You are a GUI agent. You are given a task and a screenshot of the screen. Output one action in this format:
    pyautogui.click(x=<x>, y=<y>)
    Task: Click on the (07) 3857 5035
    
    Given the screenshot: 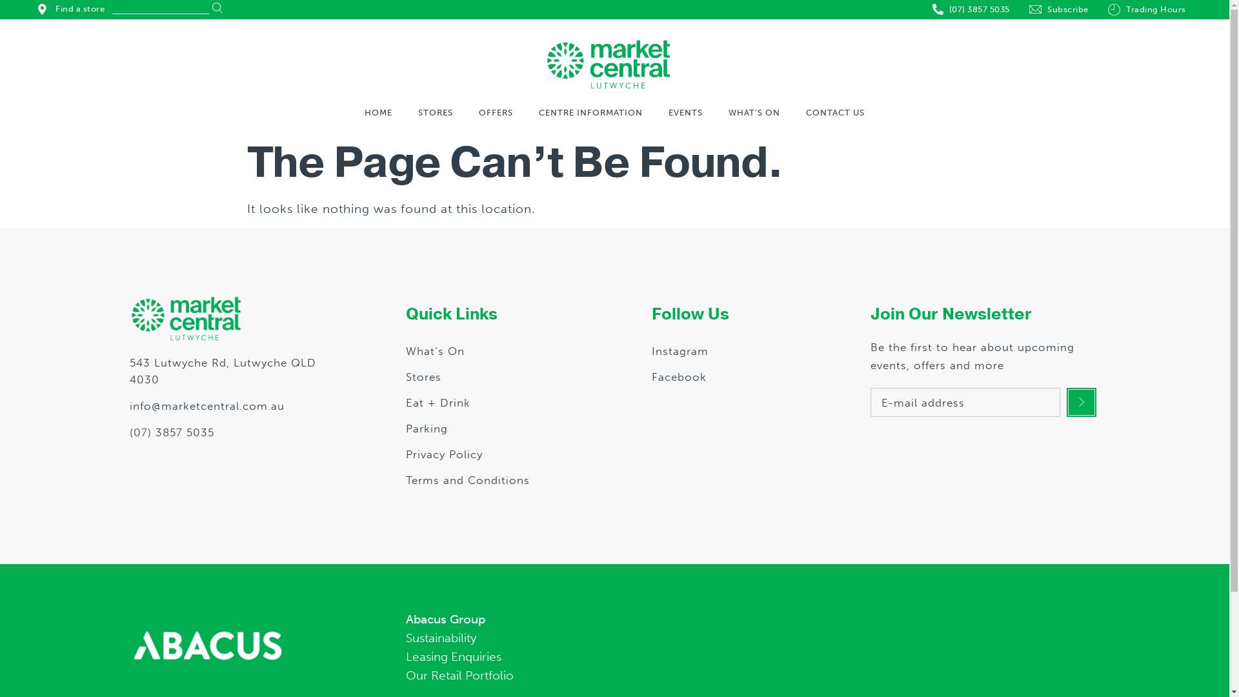 What is the action you would take?
    pyautogui.click(x=971, y=10)
    